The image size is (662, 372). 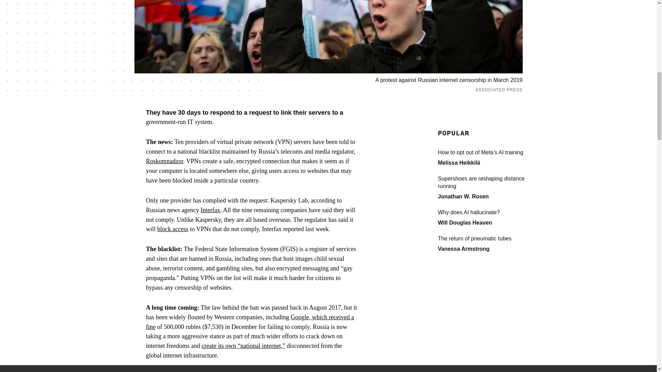 I want to click on Supershoes are reshaping distance running, so click(x=489, y=182).